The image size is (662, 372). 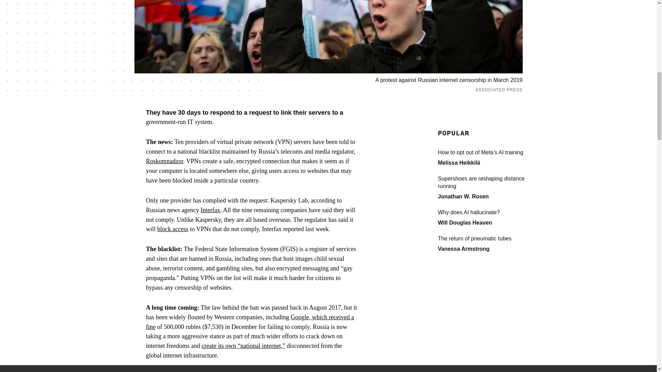 I want to click on Supershoes are reshaping distance running, so click(x=489, y=182).